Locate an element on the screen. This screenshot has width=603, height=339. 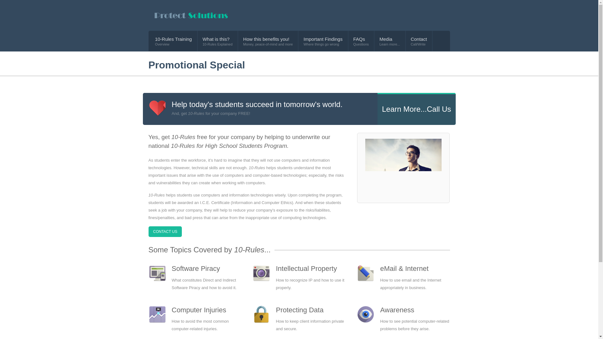
Important Findings is located at coordinates (323, 39).